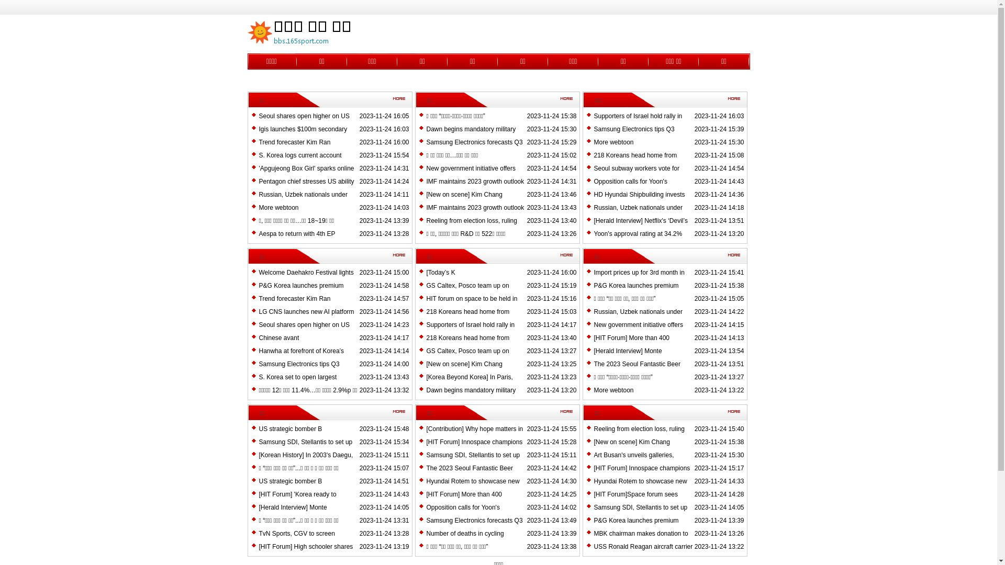 The height and width of the screenshot is (565, 1005). What do you see at coordinates (278, 208) in the screenshot?
I see `More webtoon` at bounding box center [278, 208].